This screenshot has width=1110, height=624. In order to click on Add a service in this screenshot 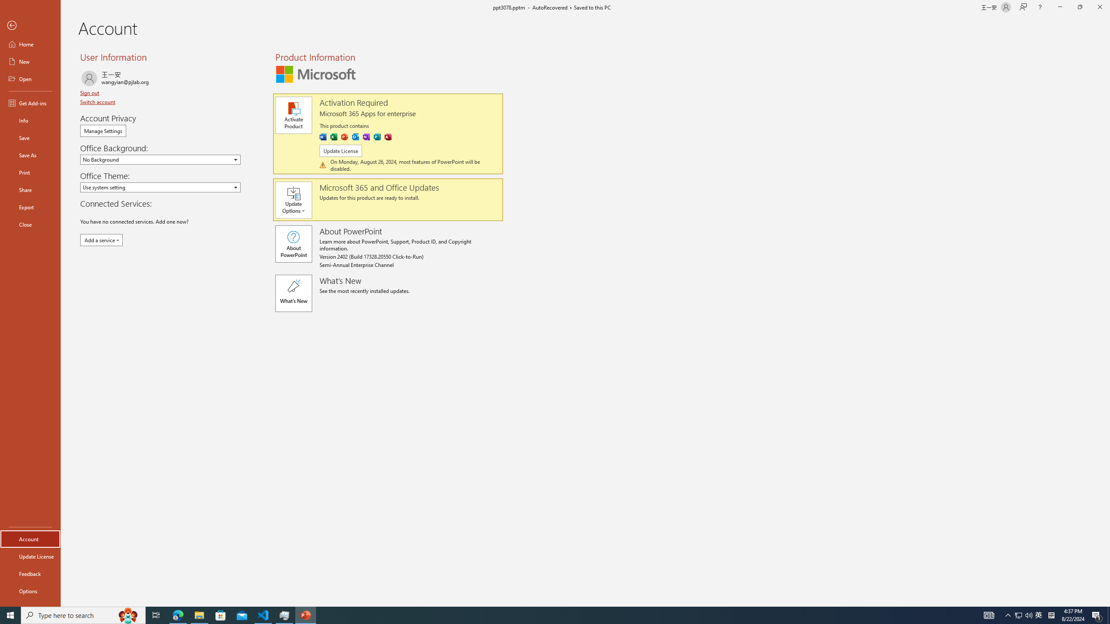, I will do `click(101, 240)`.